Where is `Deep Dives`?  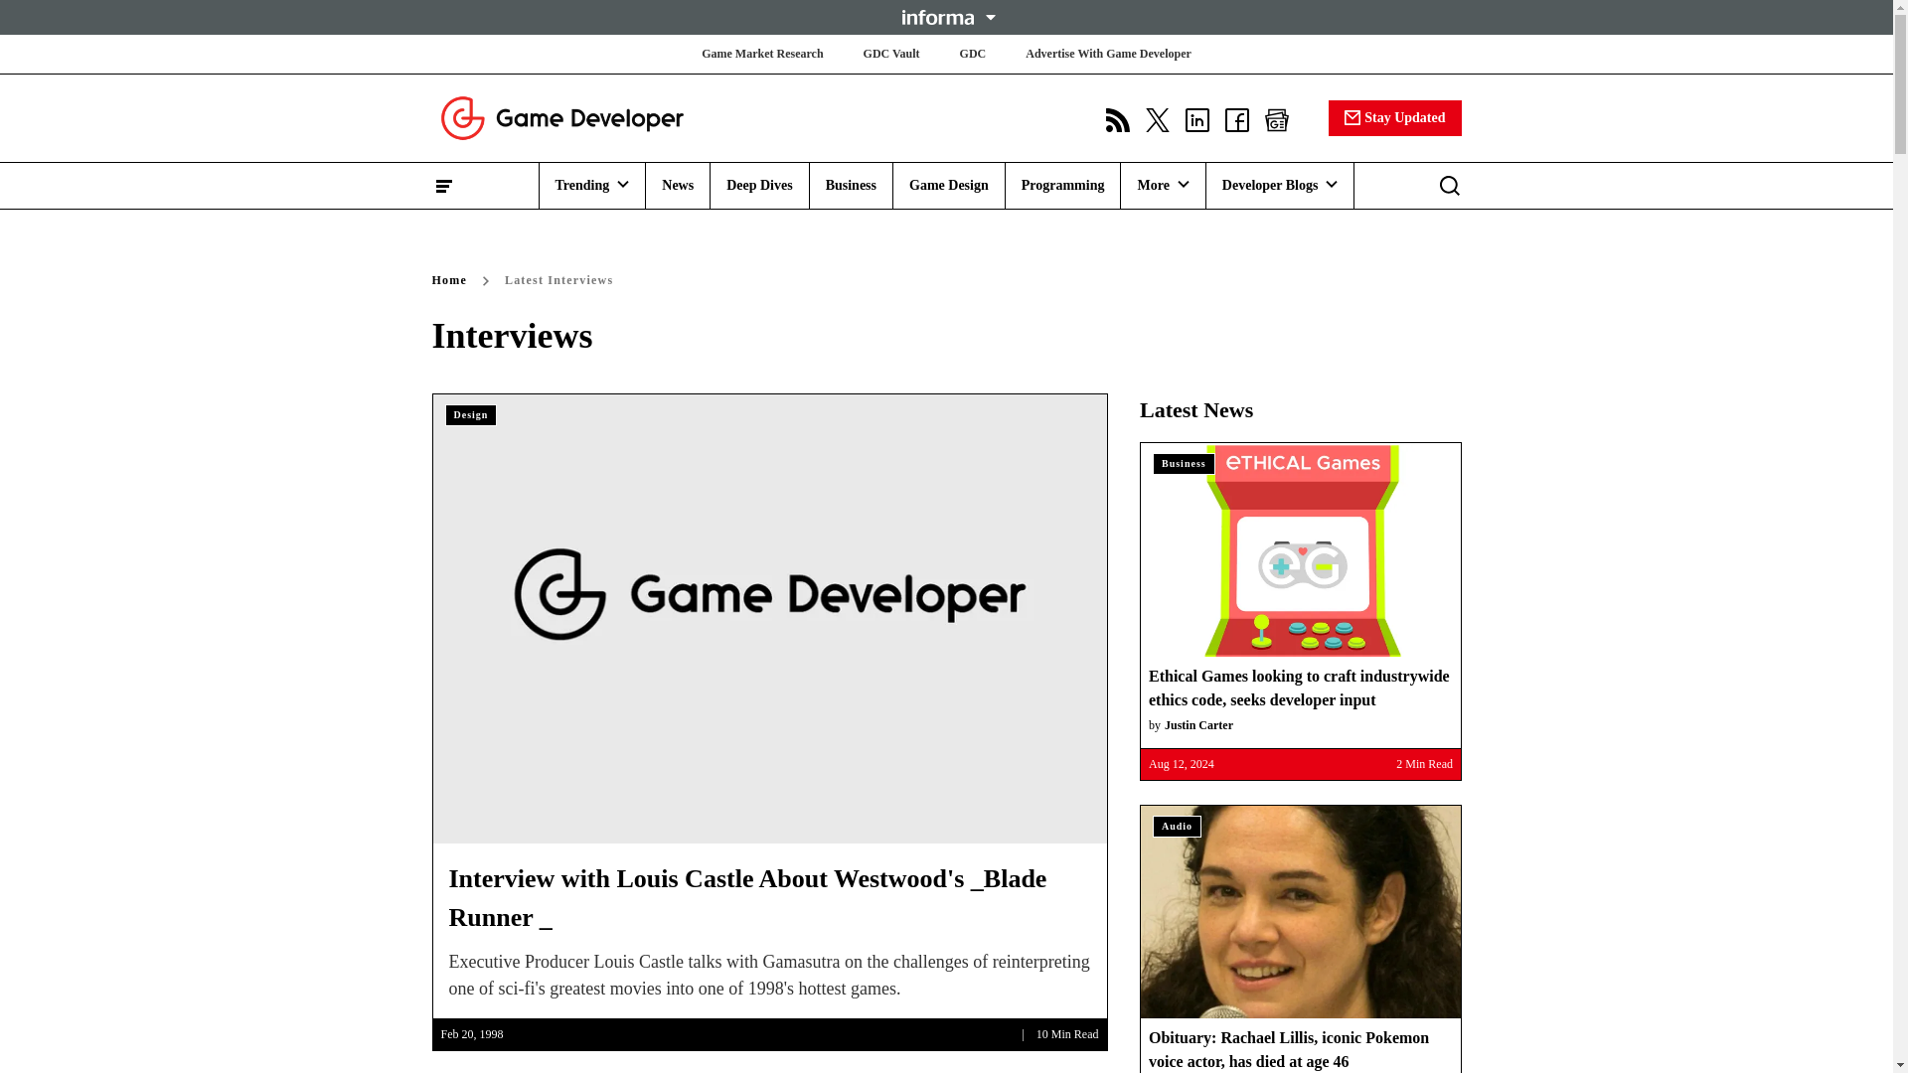
Deep Dives is located at coordinates (759, 185).